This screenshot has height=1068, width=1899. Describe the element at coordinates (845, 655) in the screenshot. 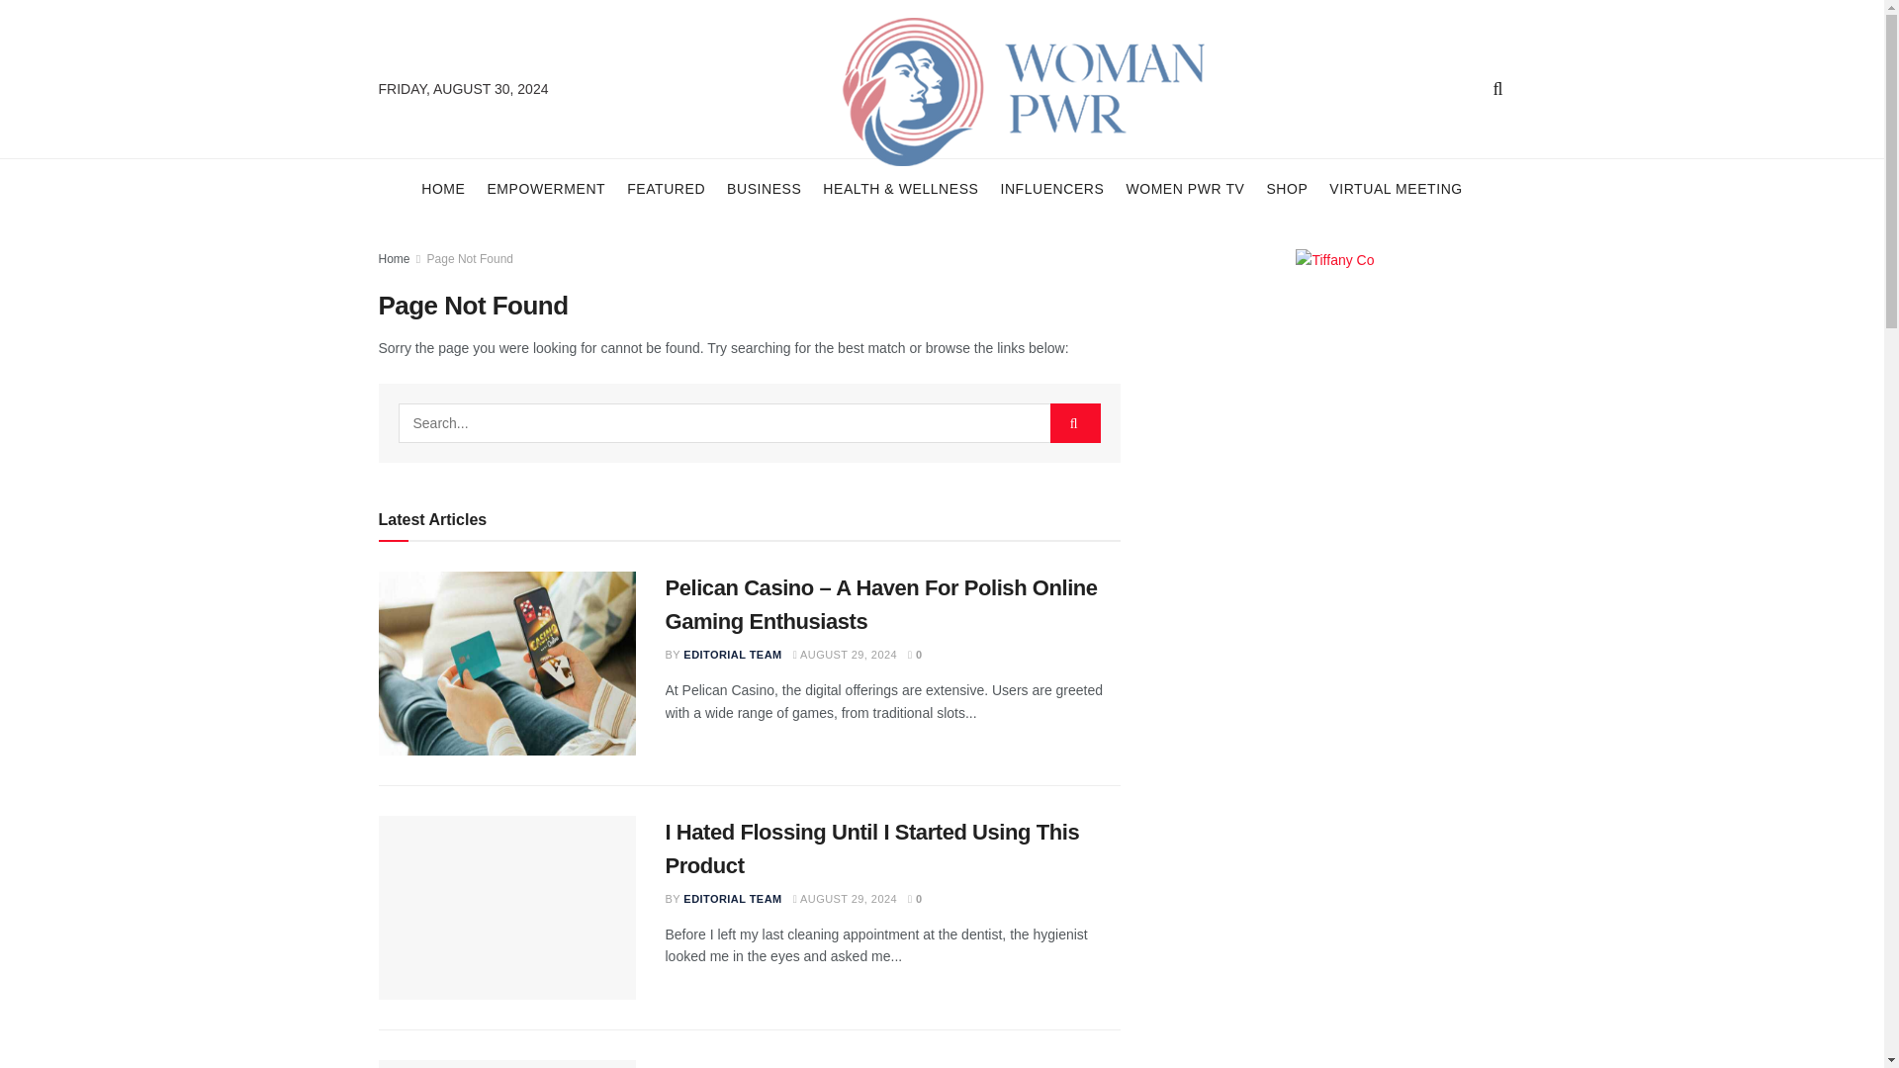

I see `AUGUST 29, 2024` at that location.